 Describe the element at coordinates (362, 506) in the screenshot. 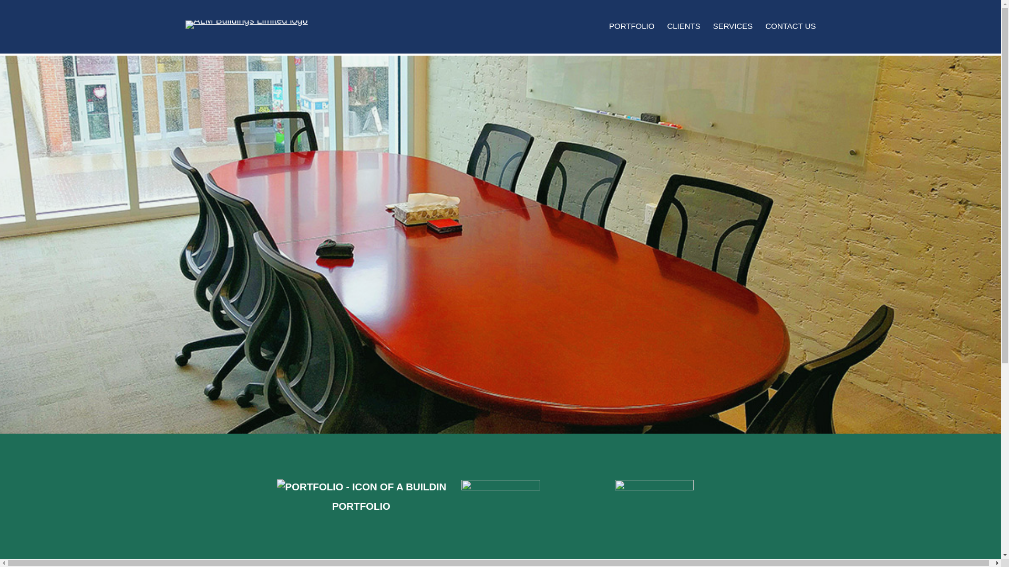

I see `PORTFOLIO` at that location.